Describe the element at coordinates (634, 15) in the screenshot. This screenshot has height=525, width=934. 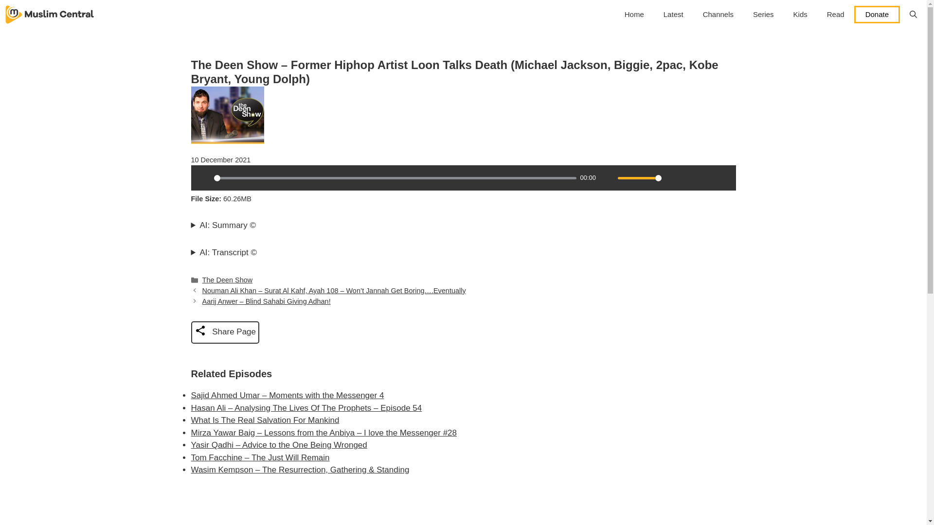
I see `Home` at that location.